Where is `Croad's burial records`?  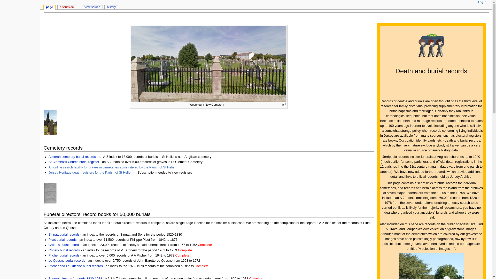
Croad's burial records is located at coordinates (65, 245).